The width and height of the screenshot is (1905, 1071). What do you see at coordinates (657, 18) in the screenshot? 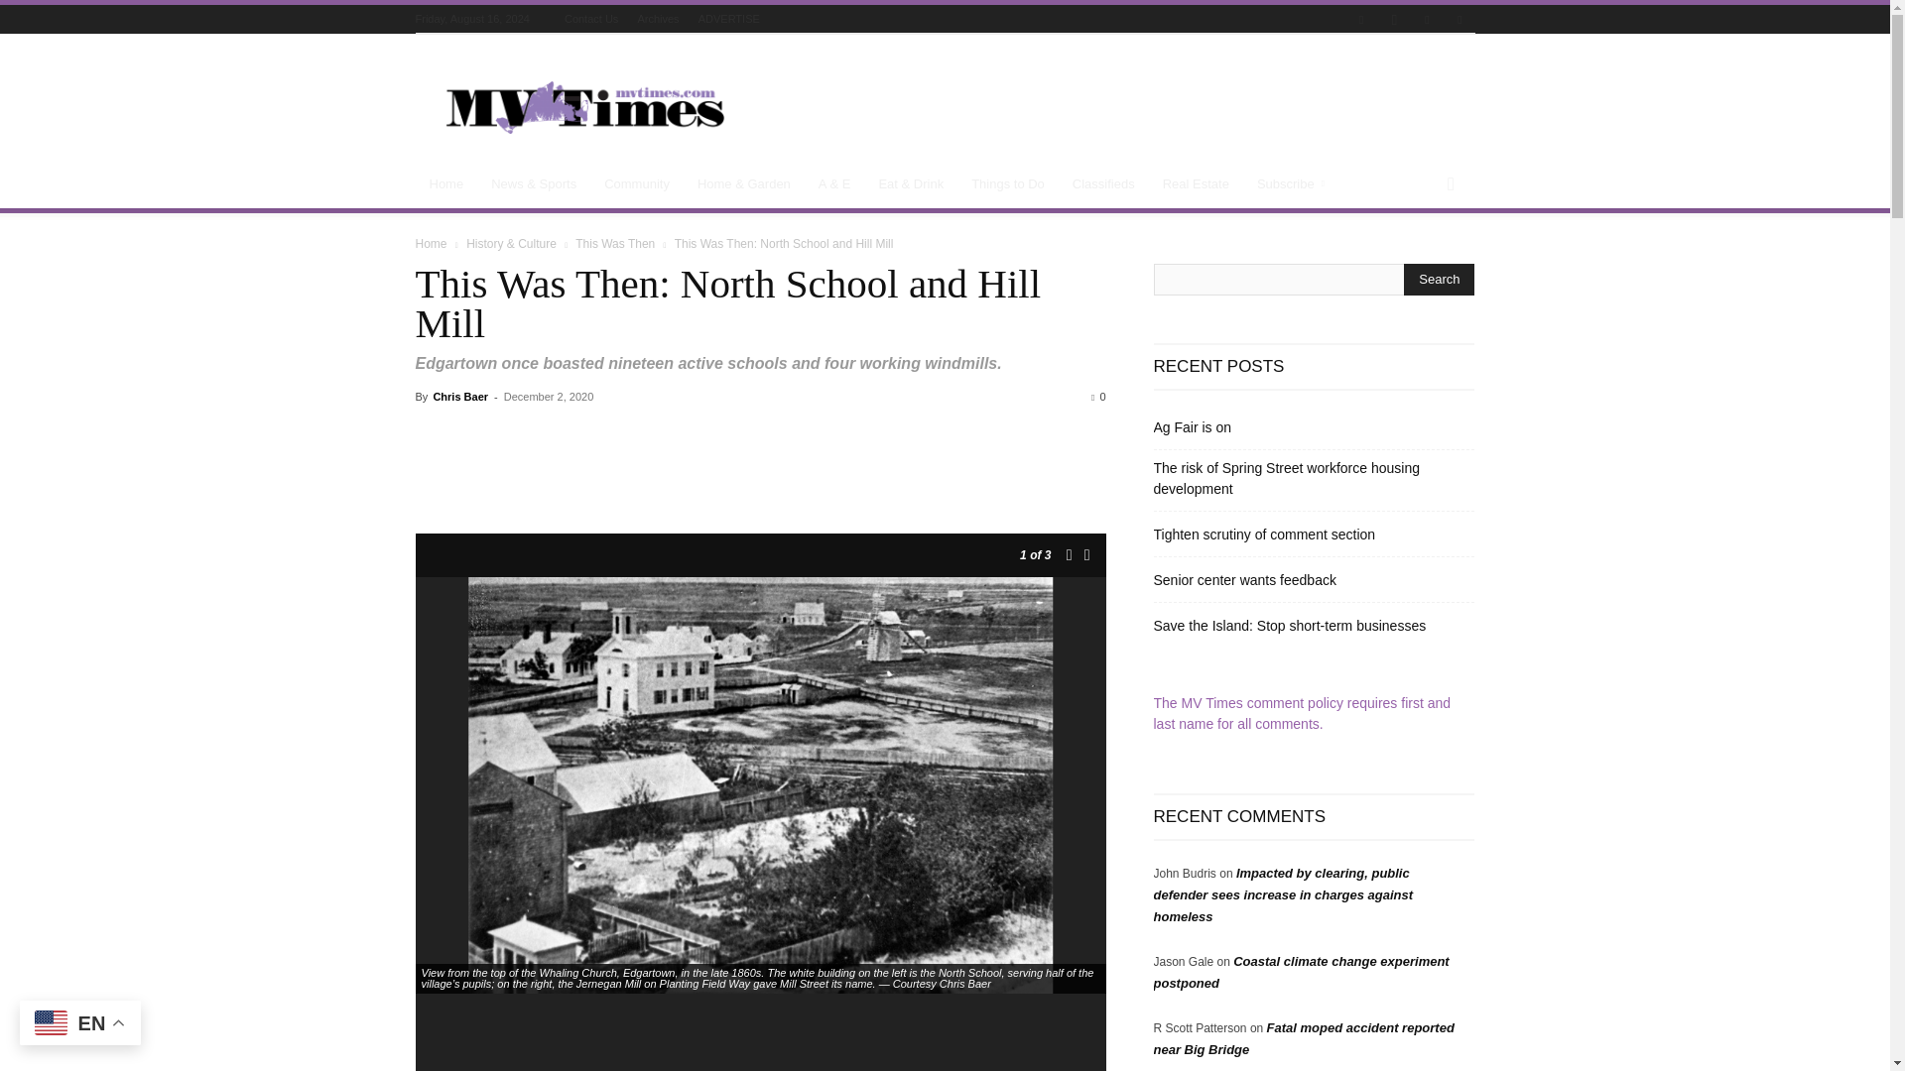
I see `Archives` at bounding box center [657, 18].